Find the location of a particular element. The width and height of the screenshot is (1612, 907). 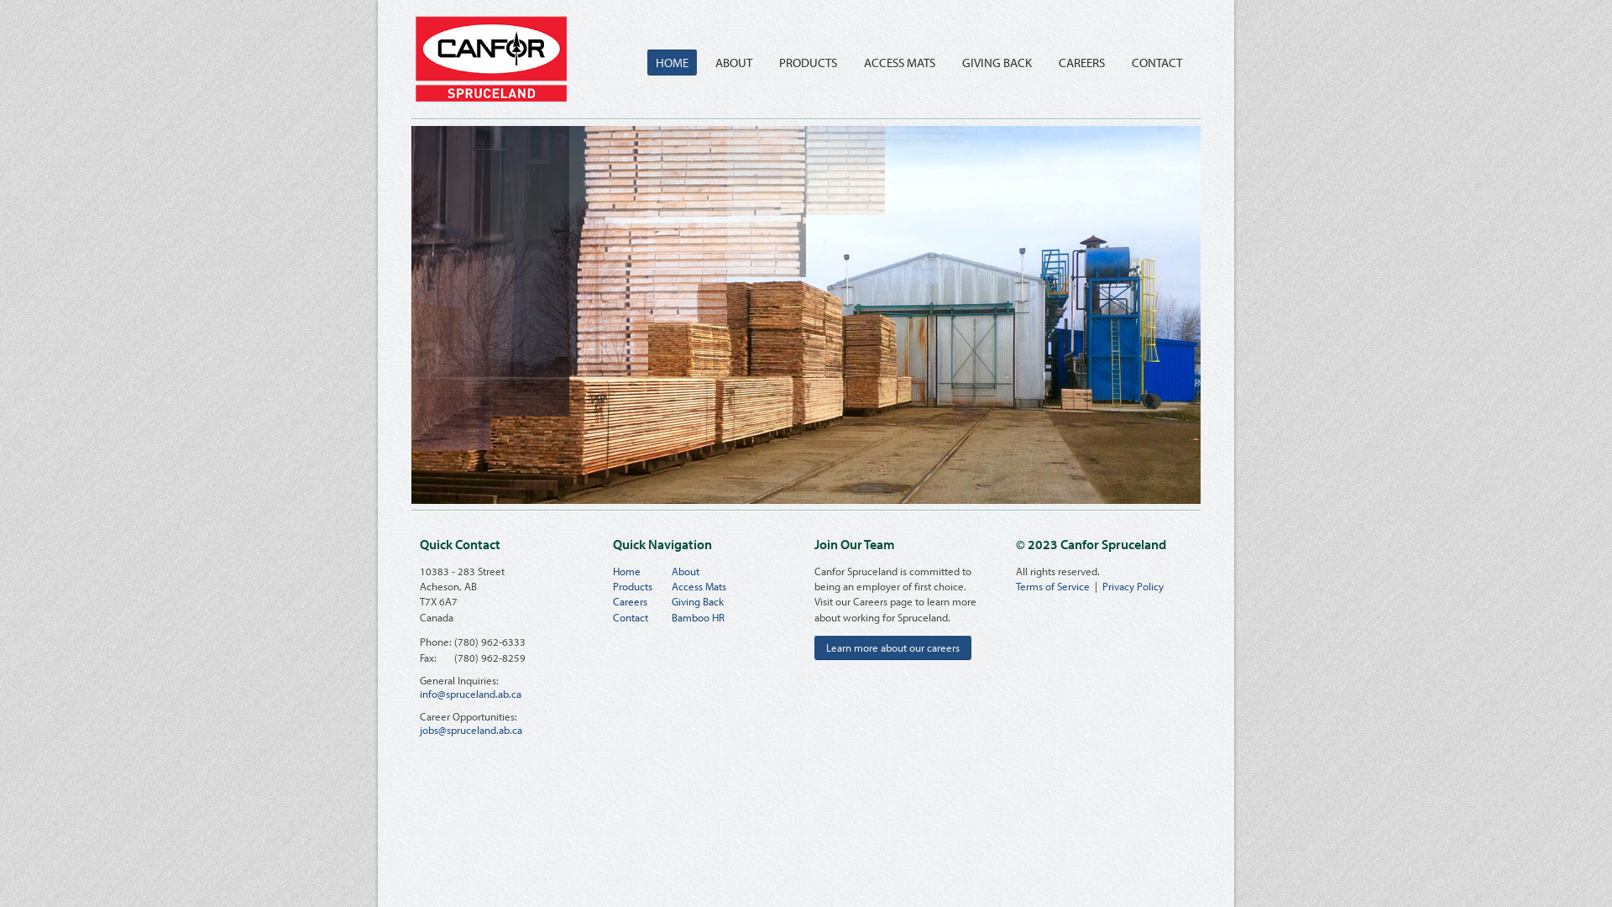

Careers is located at coordinates (630, 601).